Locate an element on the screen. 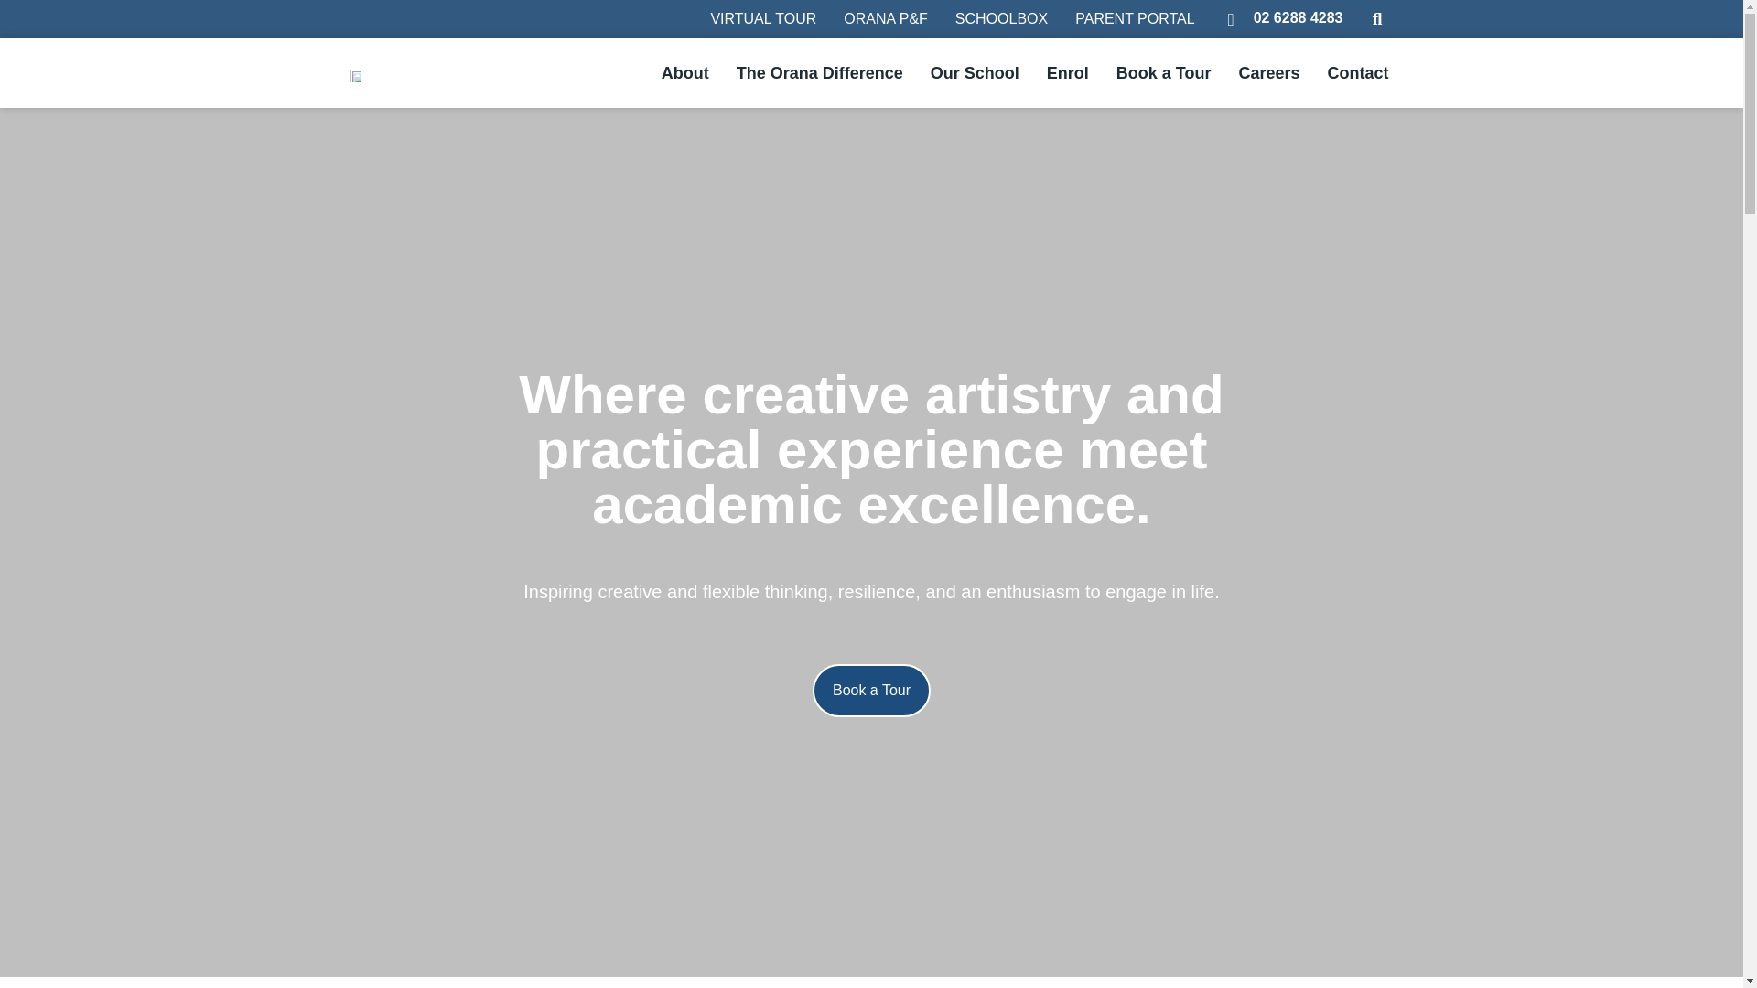  PARENT PORTAL is located at coordinates (1135, 18).